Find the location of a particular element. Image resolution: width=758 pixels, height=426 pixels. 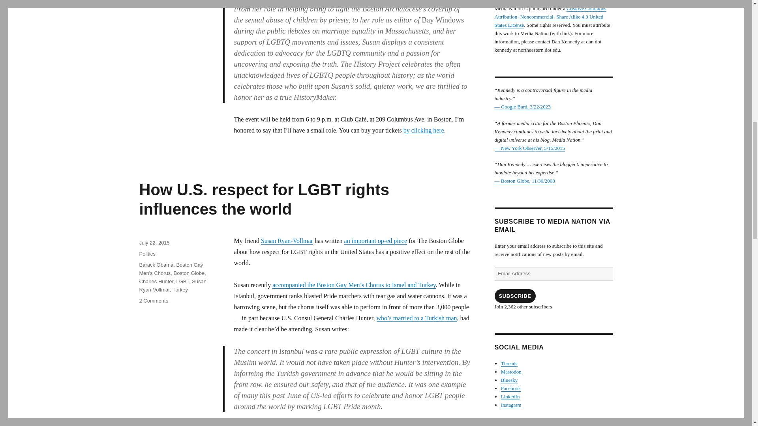

Boston Gay Men's Chorus is located at coordinates (171, 269).